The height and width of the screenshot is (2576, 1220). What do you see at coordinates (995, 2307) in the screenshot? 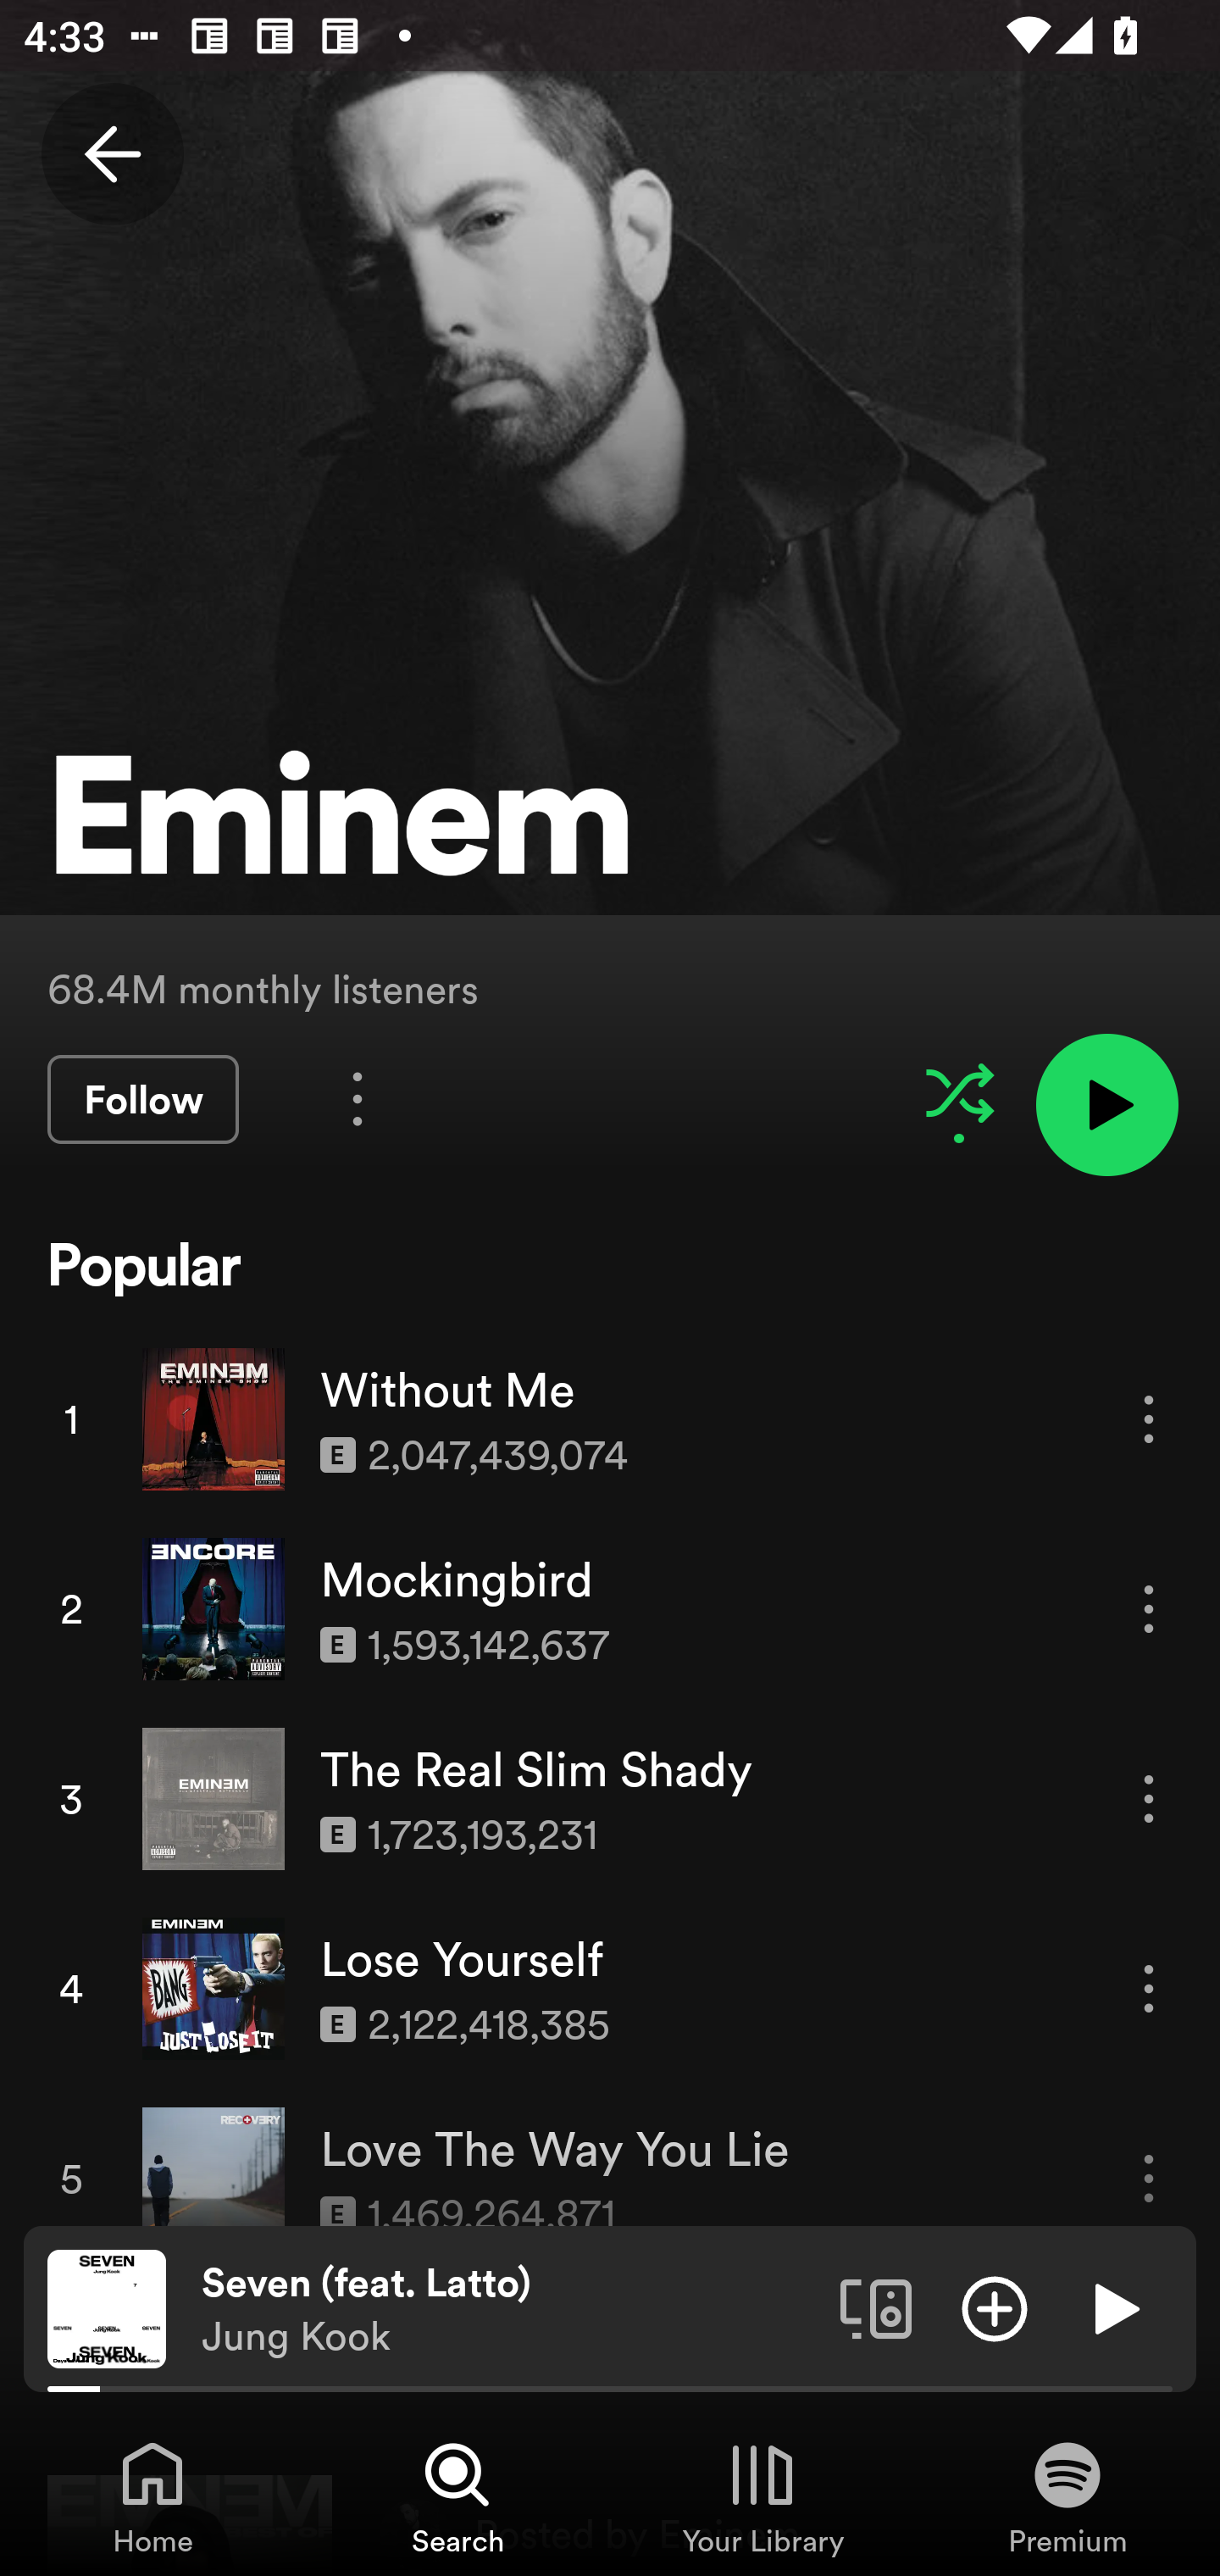
I see `Add item` at bounding box center [995, 2307].